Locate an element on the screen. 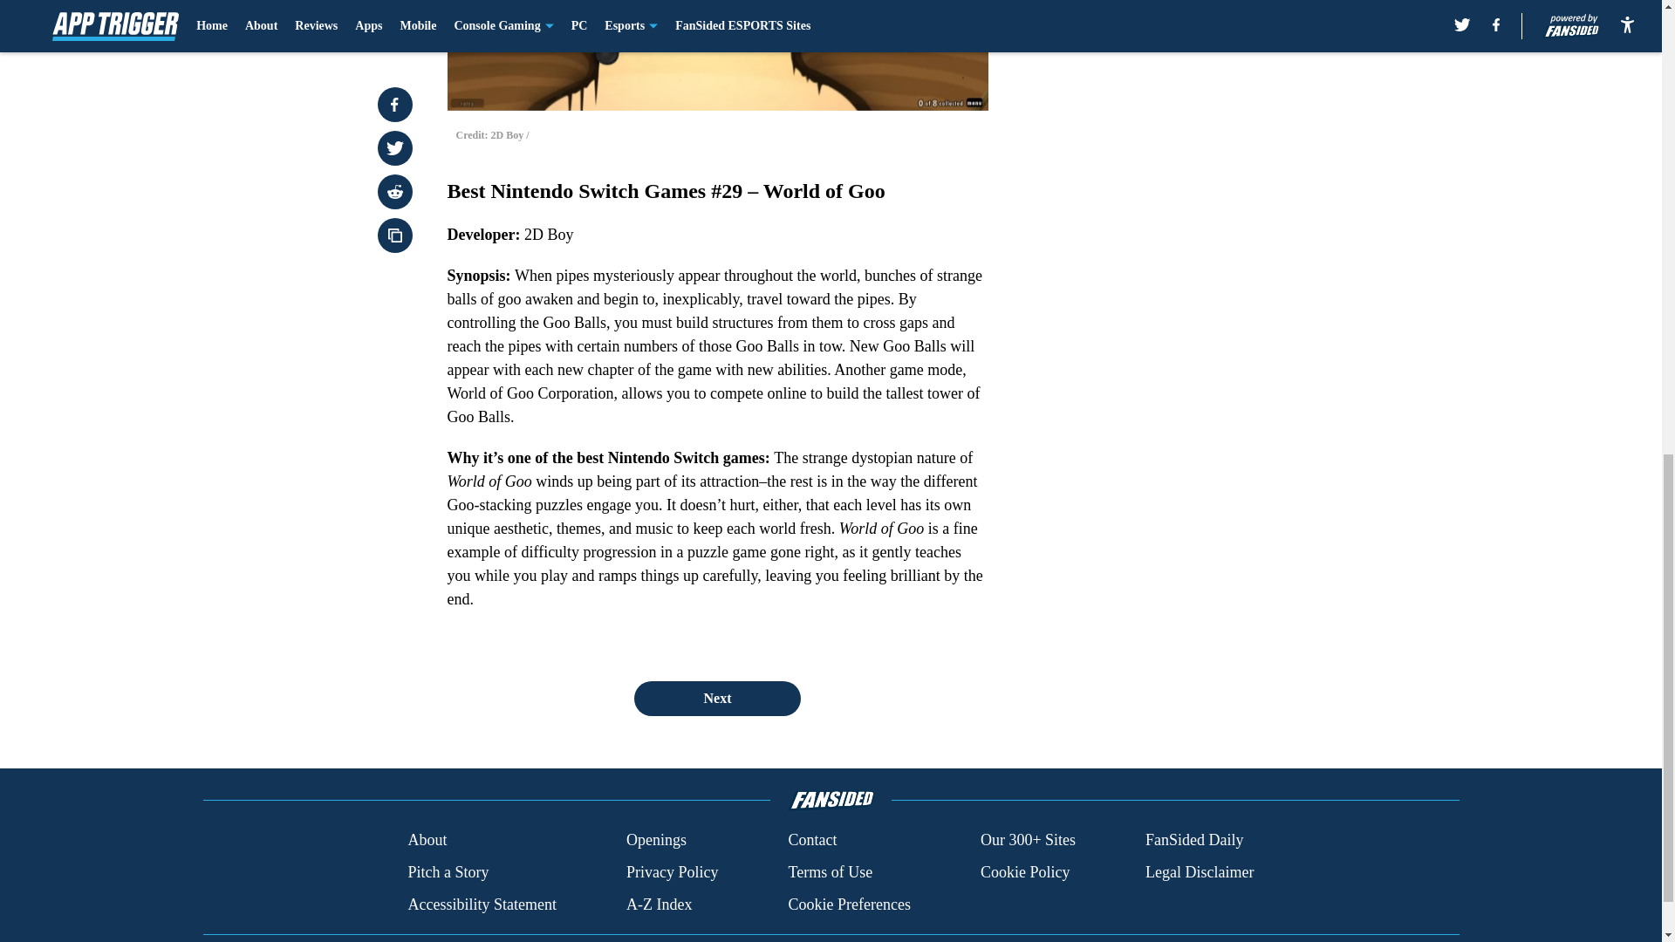 The image size is (1675, 942). Next is located at coordinates (716, 698).